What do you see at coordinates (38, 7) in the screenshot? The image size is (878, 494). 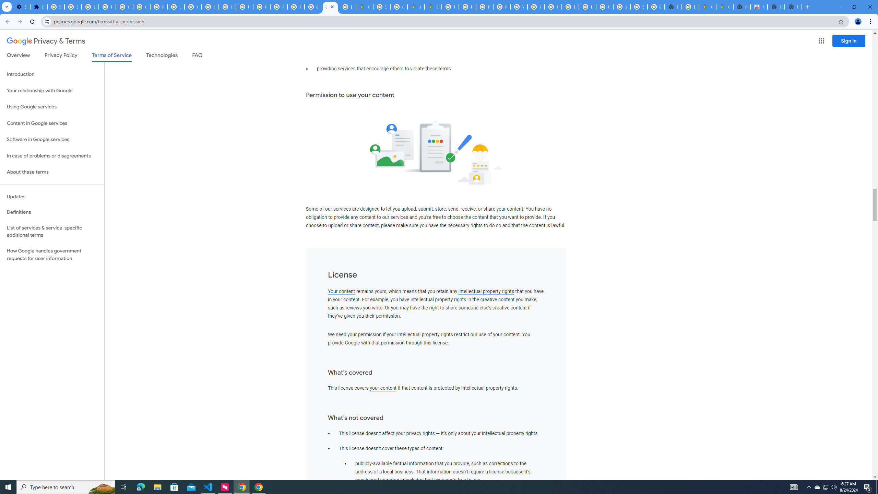 I see `Extensions` at bounding box center [38, 7].